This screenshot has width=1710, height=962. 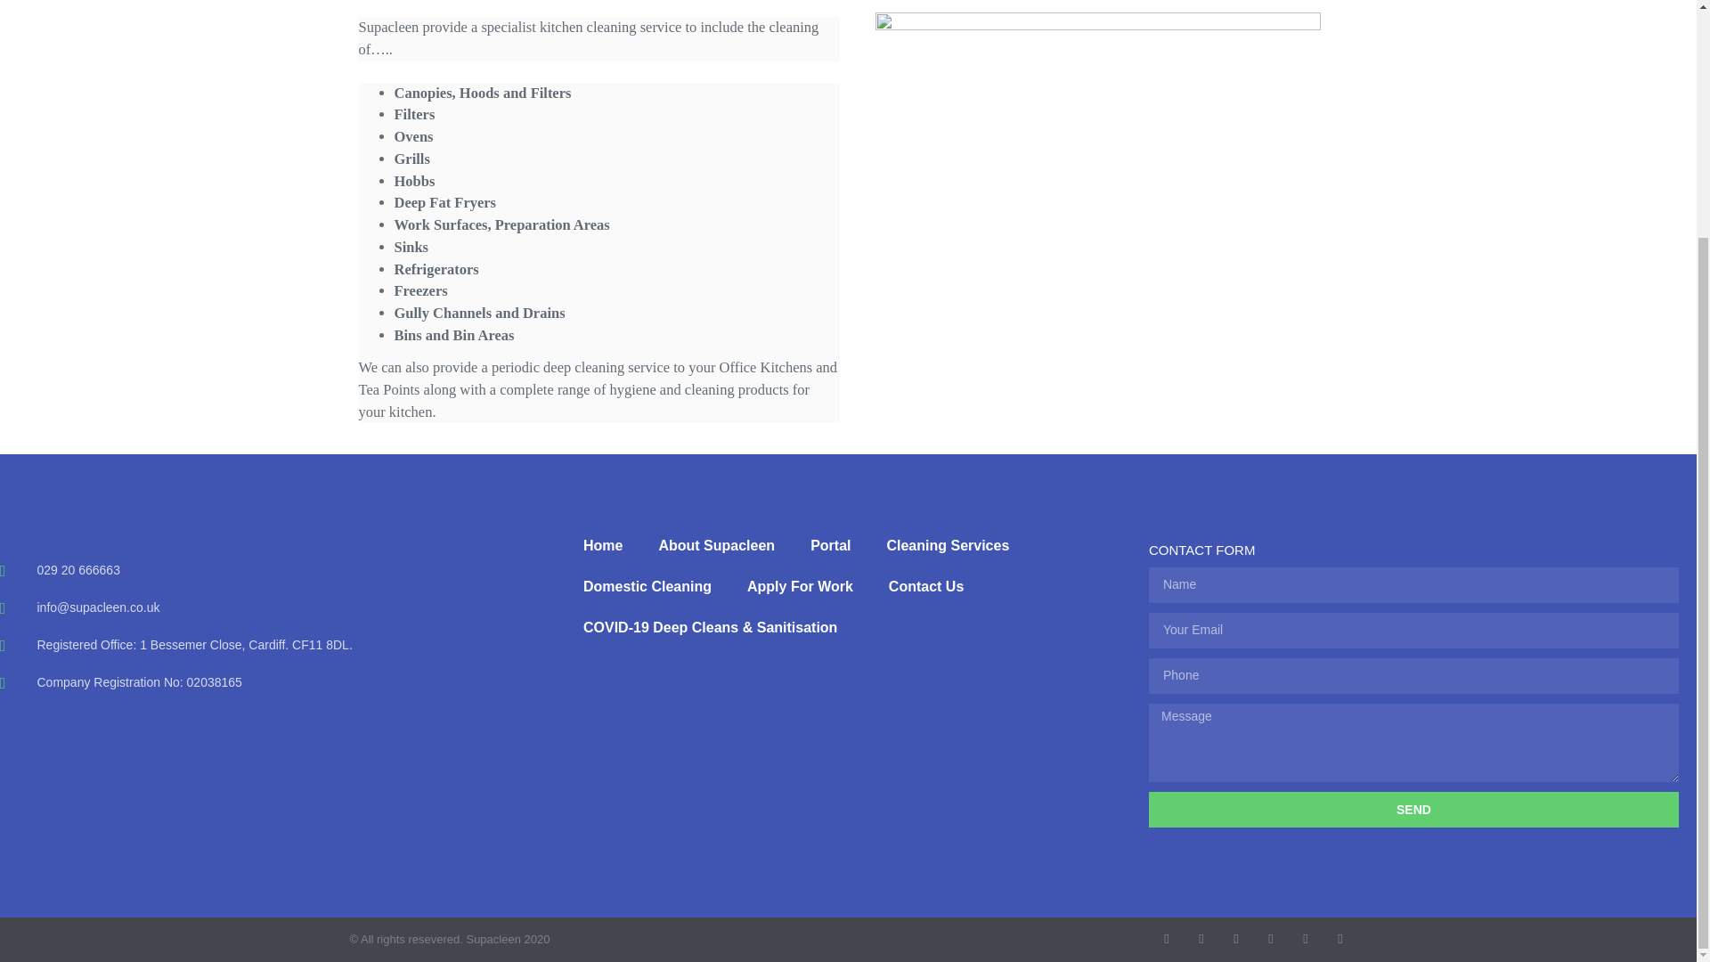 I want to click on Portal, so click(x=830, y=545).